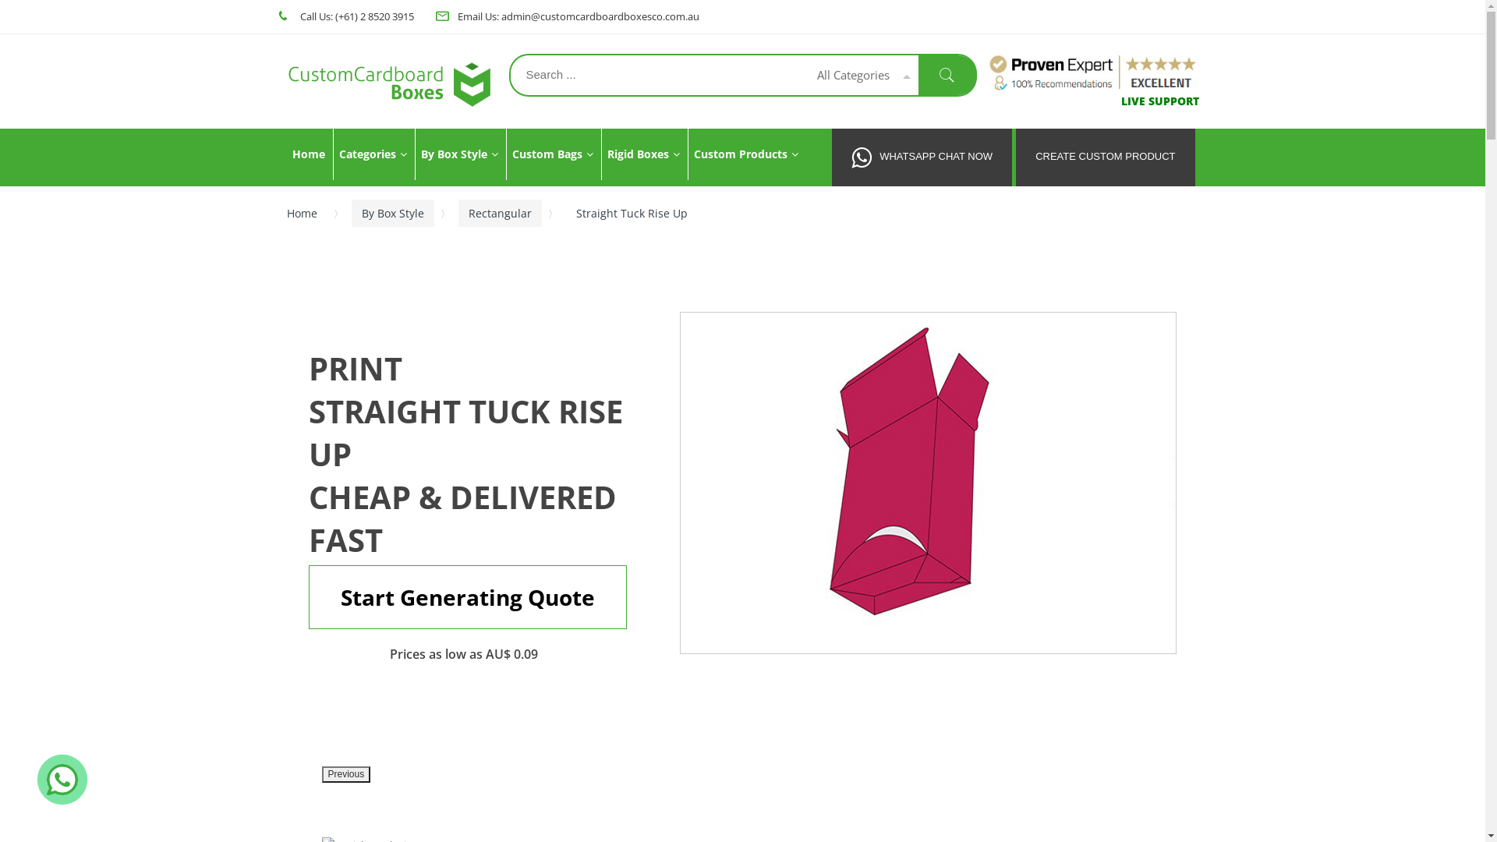 The image size is (1497, 842). I want to click on Previous, so click(346, 775).